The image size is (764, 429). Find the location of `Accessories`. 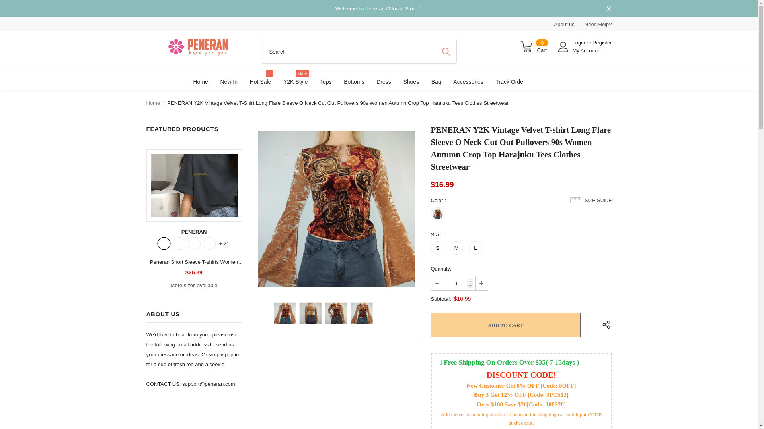

Accessories is located at coordinates (468, 81).